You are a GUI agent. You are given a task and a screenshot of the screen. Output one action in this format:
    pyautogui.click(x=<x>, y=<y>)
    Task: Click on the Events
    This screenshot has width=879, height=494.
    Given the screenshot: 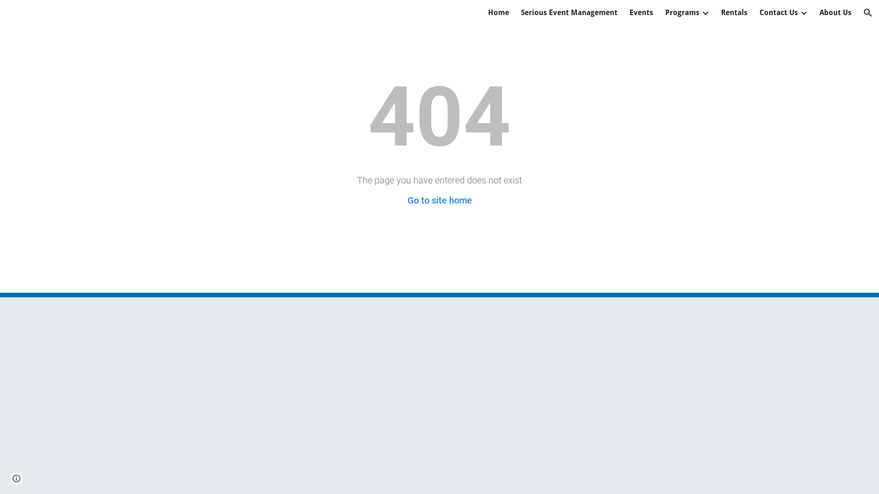 What is the action you would take?
    pyautogui.click(x=641, y=13)
    